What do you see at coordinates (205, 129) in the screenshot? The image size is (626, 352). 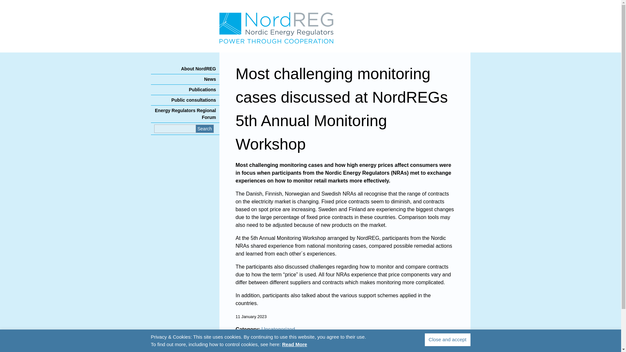 I see `Search` at bounding box center [205, 129].